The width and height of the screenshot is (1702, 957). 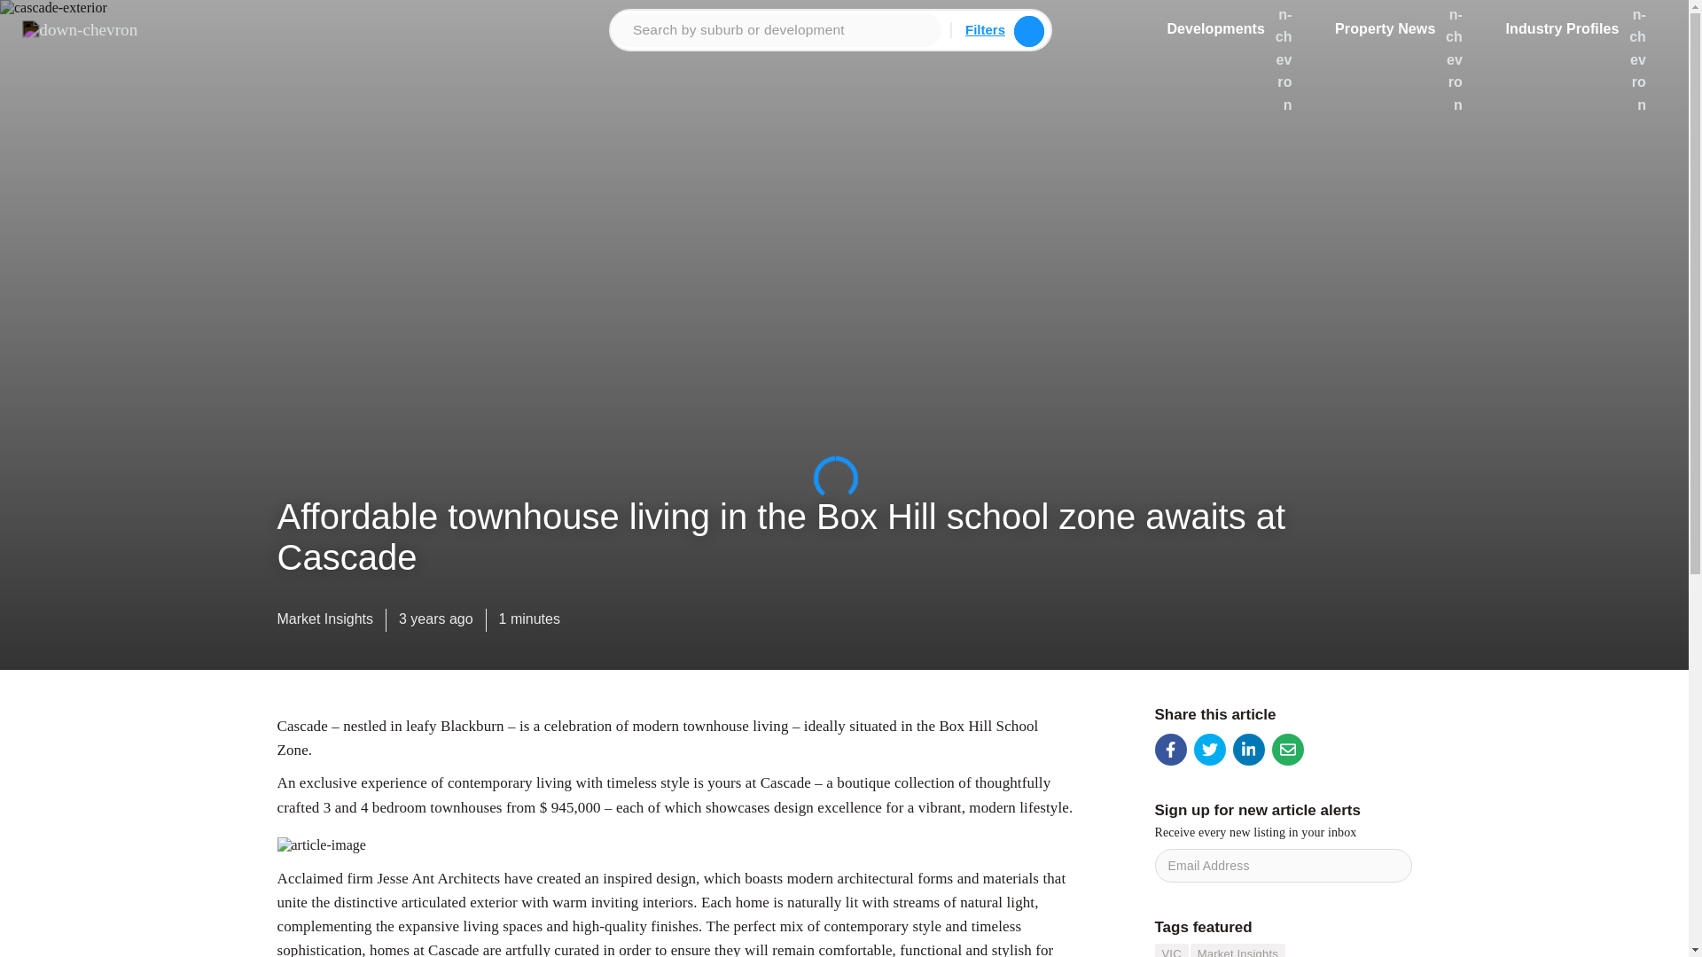 What do you see at coordinates (1237, 950) in the screenshot?
I see `Market Insights` at bounding box center [1237, 950].